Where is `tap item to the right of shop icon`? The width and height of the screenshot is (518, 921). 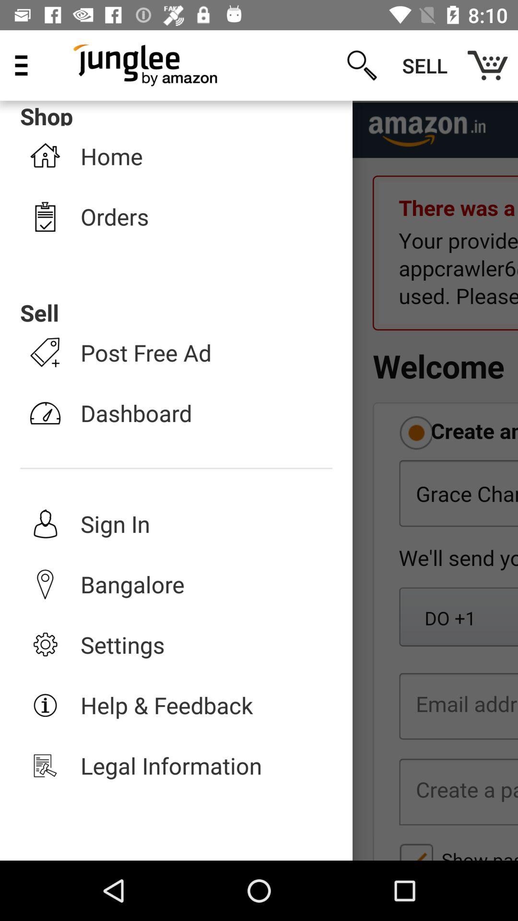 tap item to the right of shop icon is located at coordinates (362, 65).